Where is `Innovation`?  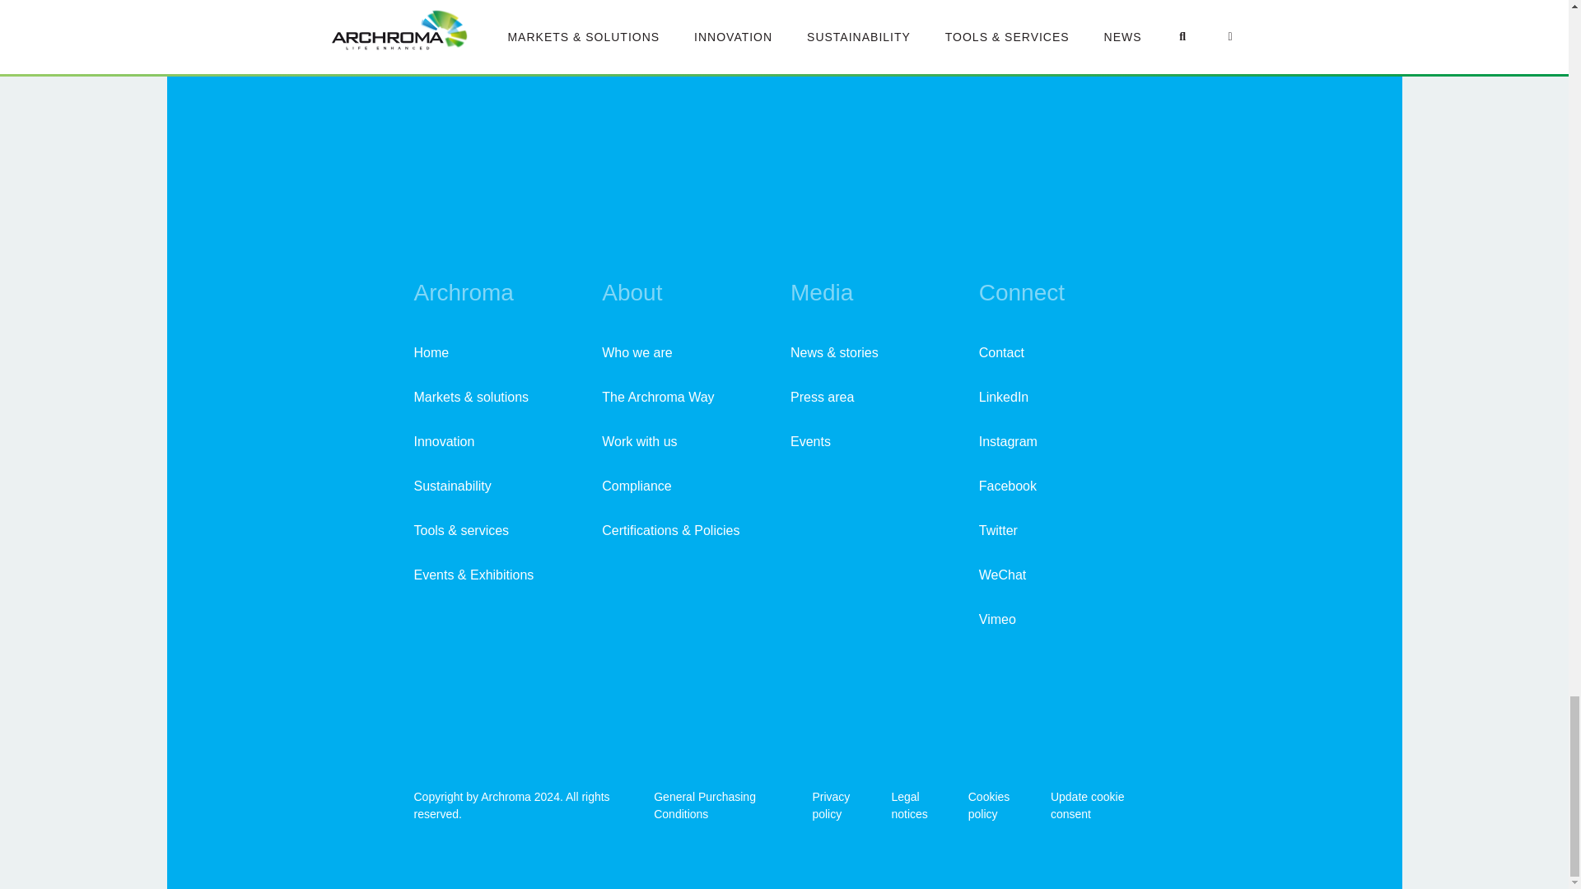
Innovation is located at coordinates (443, 441).